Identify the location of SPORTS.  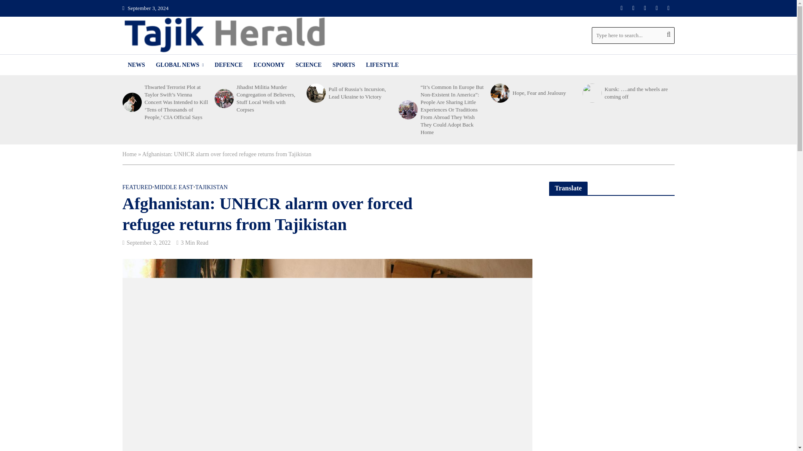
(344, 65).